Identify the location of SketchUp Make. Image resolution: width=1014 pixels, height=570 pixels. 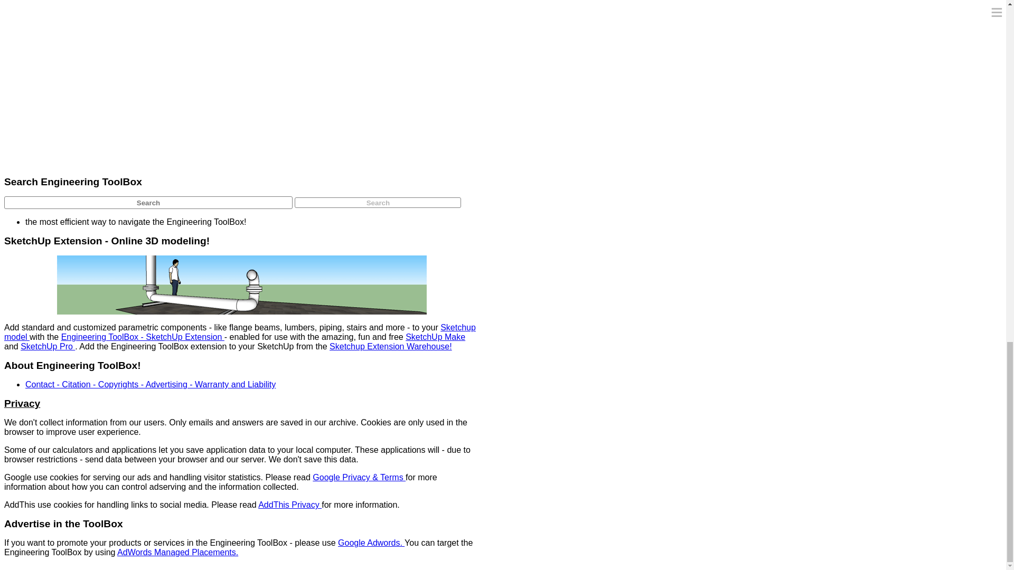
(435, 337).